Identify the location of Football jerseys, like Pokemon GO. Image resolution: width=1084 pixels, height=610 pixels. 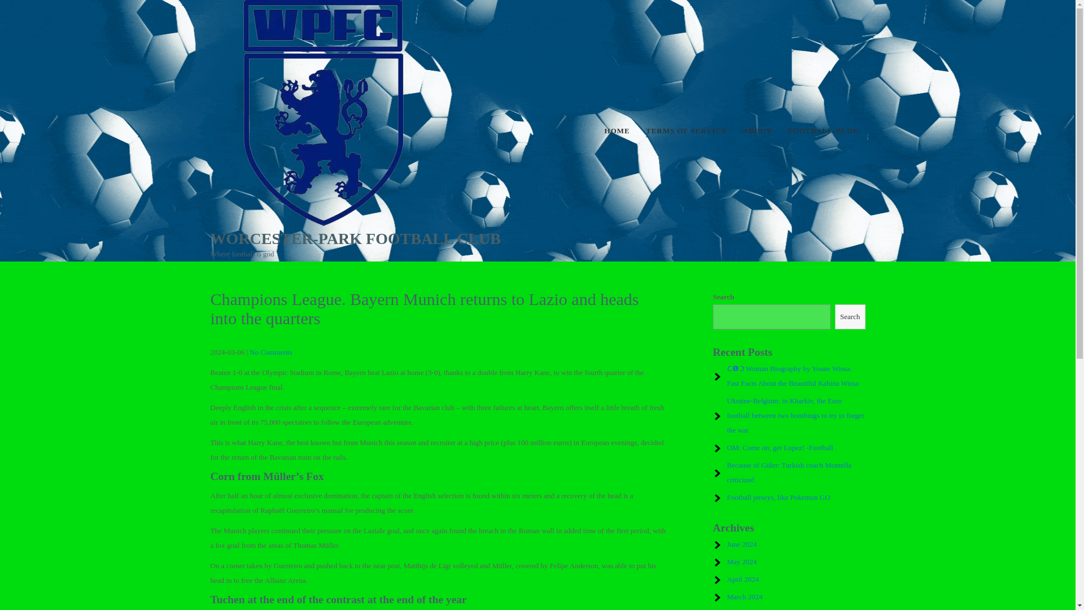
(779, 497).